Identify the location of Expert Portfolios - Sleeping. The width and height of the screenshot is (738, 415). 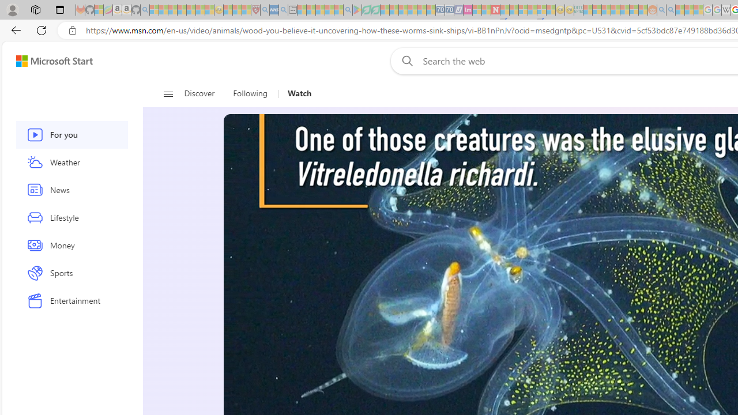
(615, 10).